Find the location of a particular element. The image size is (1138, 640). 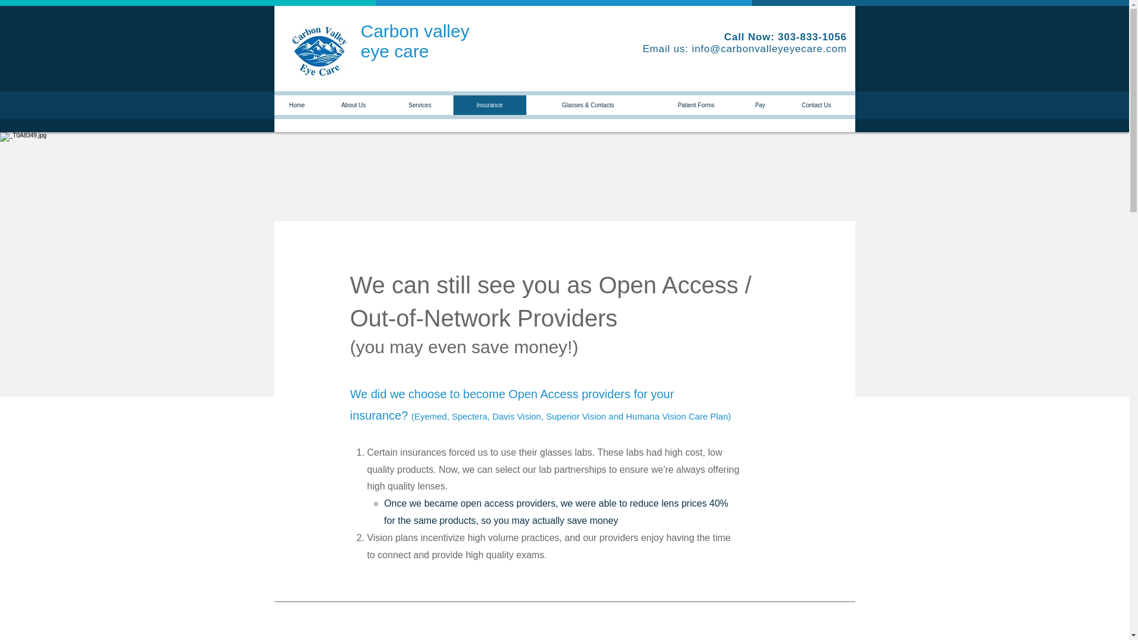

Insurance is located at coordinates (490, 105).